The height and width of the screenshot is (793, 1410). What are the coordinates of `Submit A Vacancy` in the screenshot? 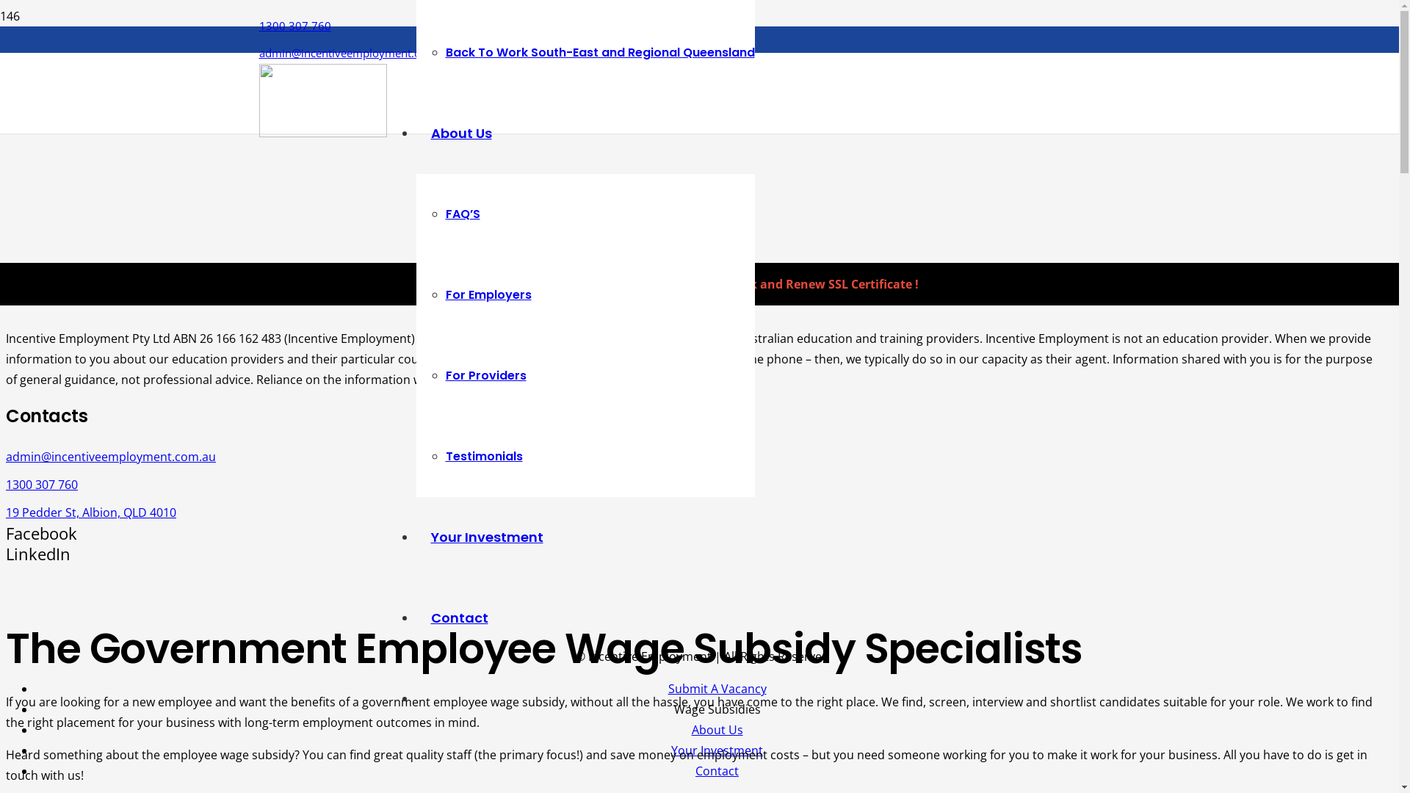 It's located at (717, 689).